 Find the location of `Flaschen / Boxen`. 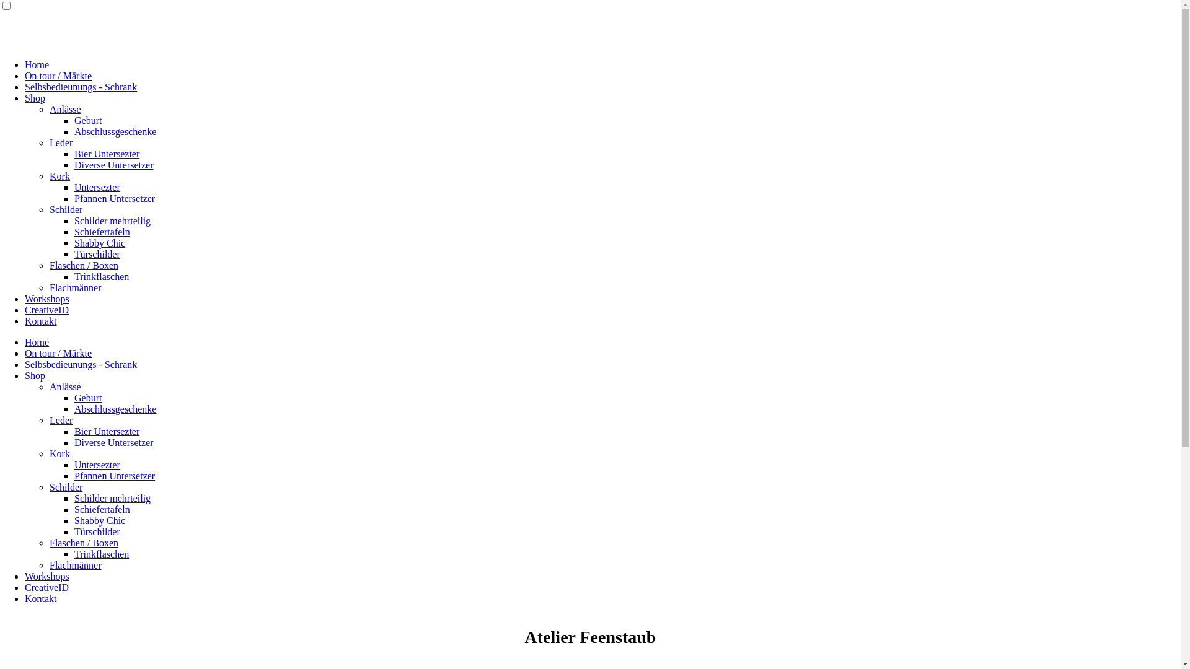

Flaschen / Boxen is located at coordinates (84, 265).